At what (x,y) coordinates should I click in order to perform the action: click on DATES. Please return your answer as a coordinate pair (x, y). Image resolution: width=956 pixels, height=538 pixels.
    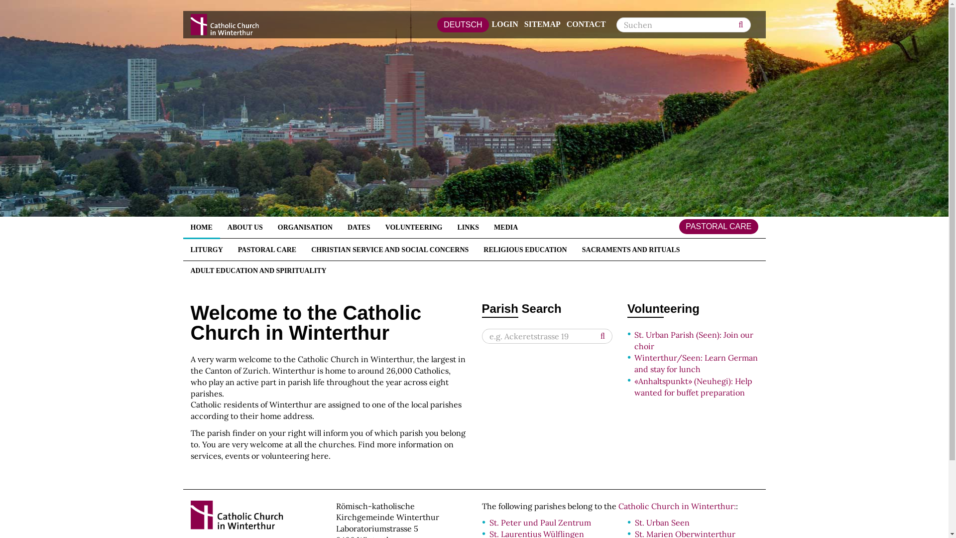
    Looking at the image, I should click on (359, 227).